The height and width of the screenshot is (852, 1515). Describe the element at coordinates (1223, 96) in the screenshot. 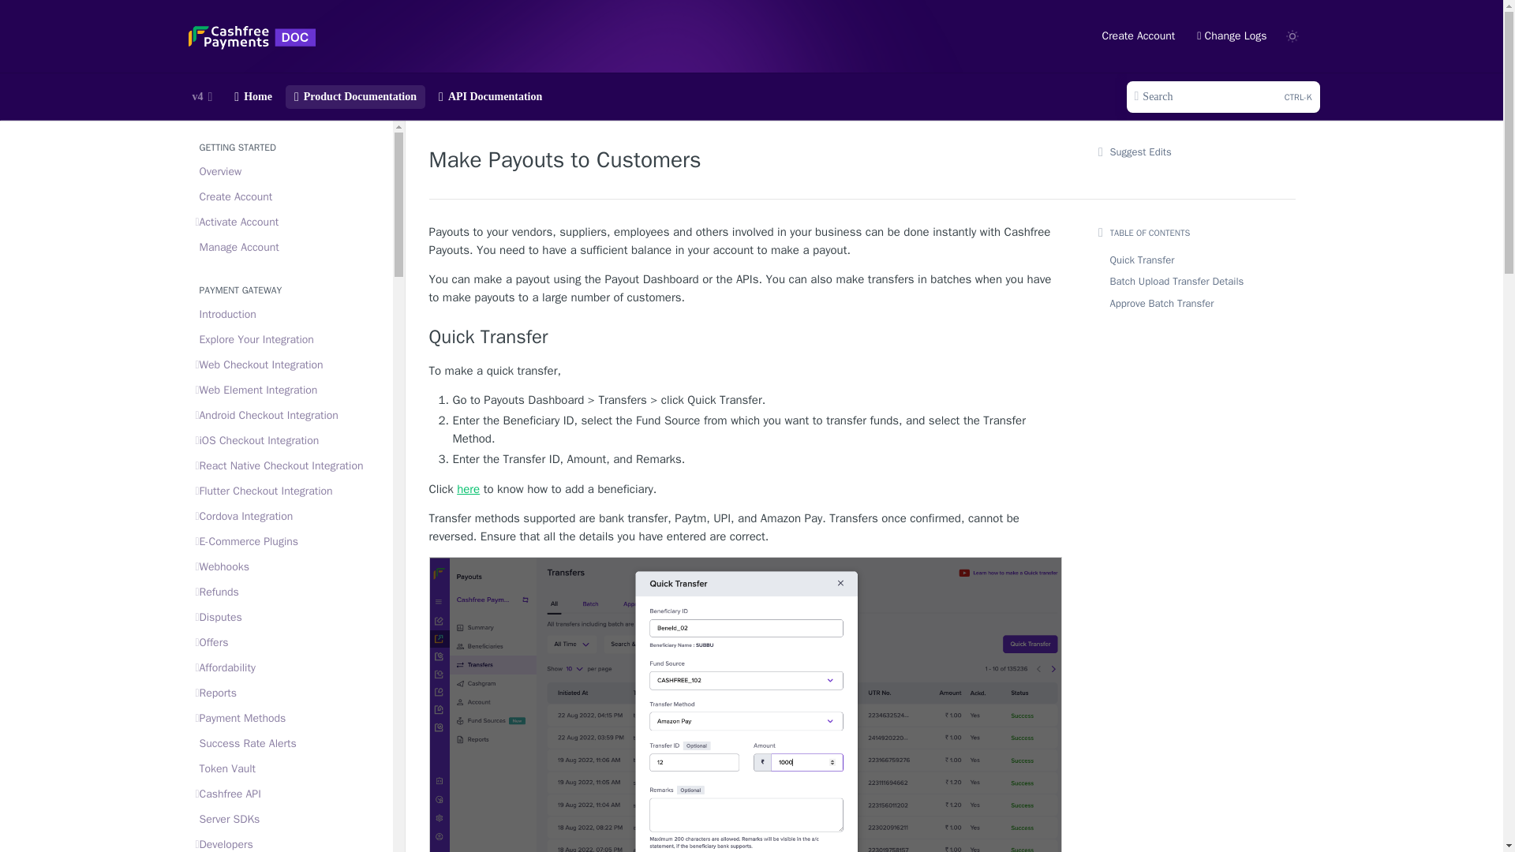

I see `Home` at that location.